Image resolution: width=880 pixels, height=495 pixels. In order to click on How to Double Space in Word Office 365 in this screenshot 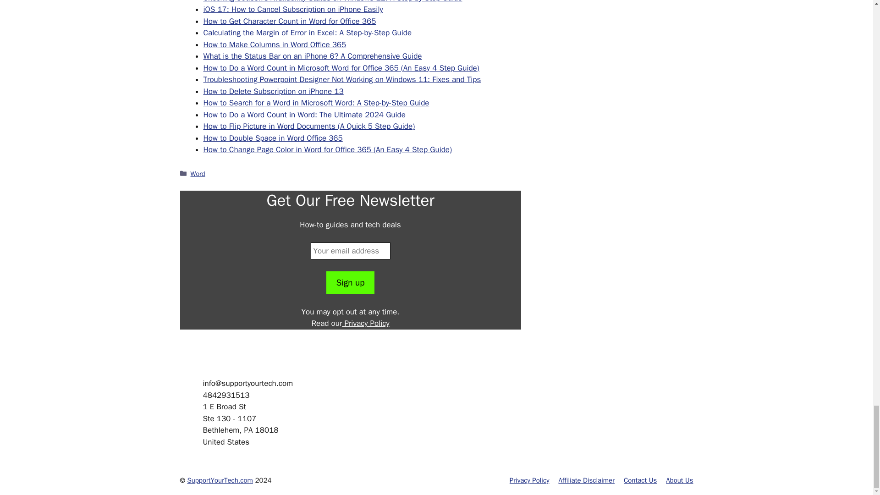, I will do `click(273, 138)`.